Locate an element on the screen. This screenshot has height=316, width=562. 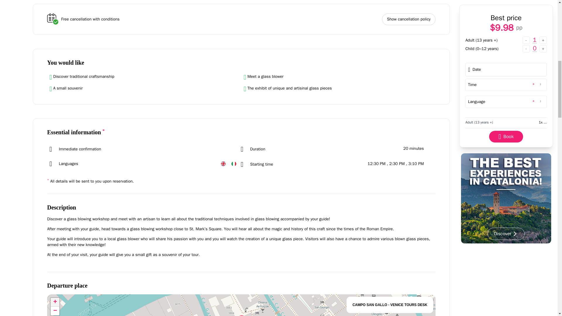
Zoom in is located at coordinates (55, 302).